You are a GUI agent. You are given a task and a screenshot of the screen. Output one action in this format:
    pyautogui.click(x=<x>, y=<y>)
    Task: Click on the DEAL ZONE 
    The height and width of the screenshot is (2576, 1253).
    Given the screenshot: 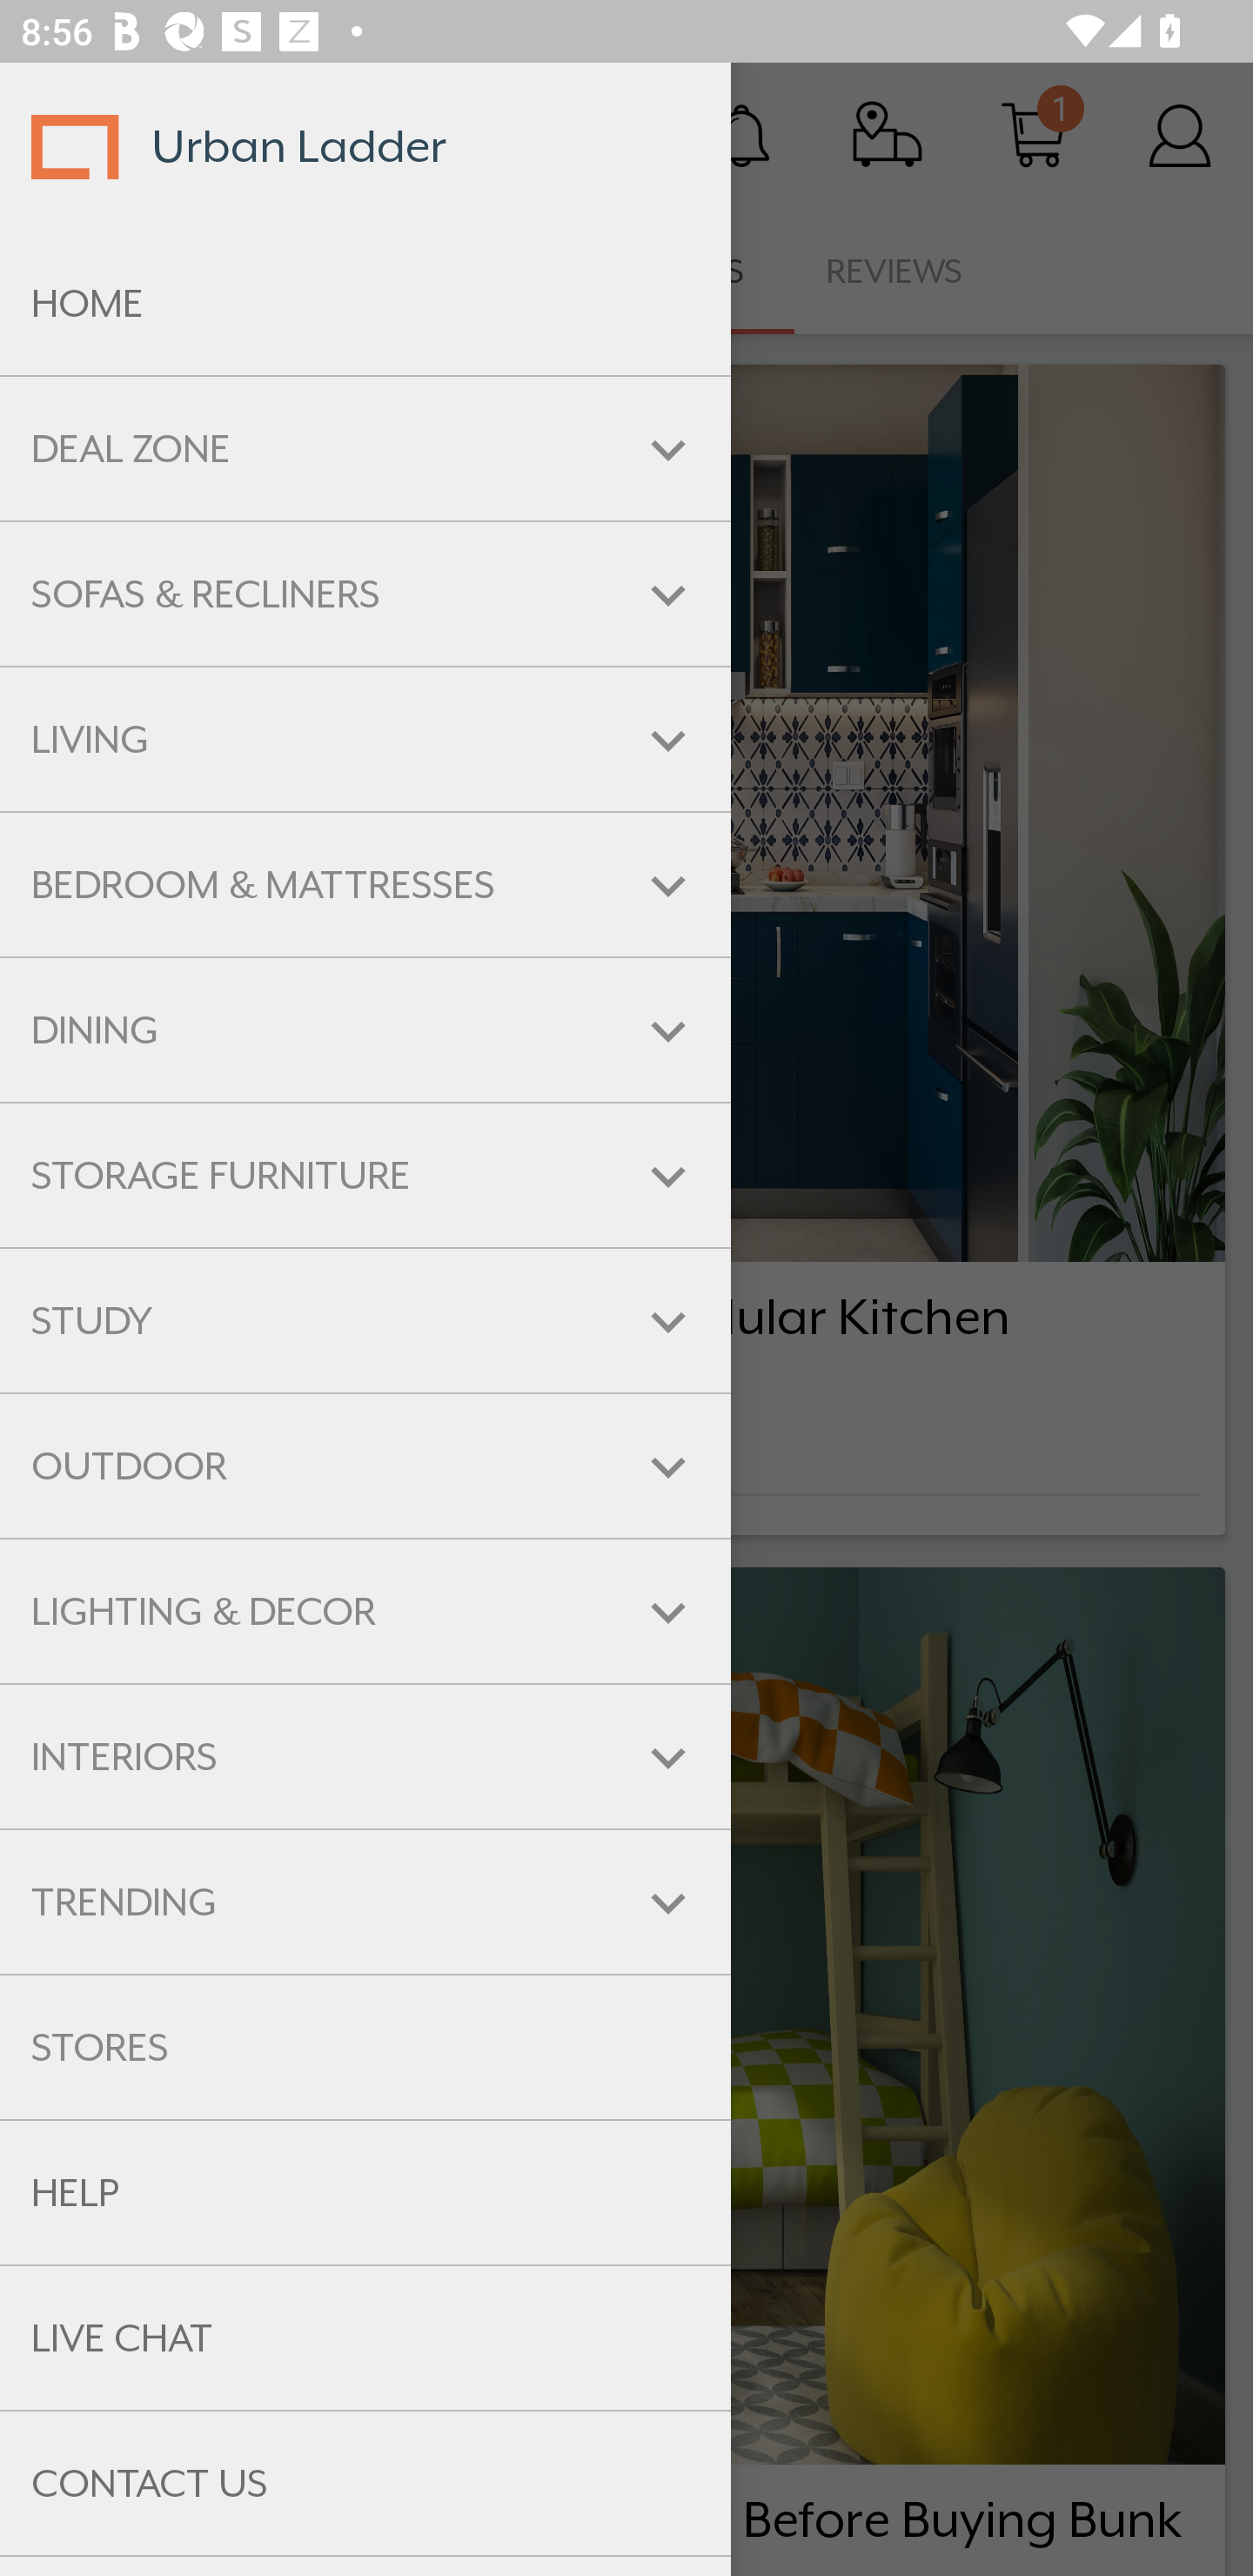 What is the action you would take?
    pyautogui.click(x=365, y=449)
    